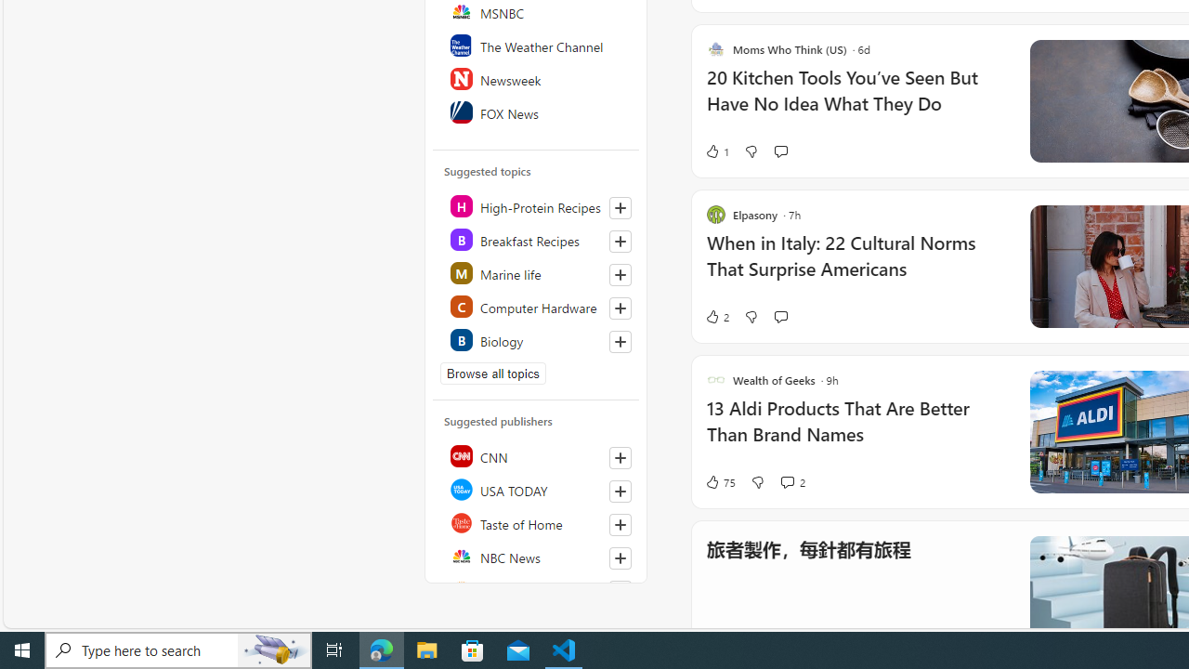 The image size is (1189, 669). I want to click on View comments 2 Comment, so click(791, 481).